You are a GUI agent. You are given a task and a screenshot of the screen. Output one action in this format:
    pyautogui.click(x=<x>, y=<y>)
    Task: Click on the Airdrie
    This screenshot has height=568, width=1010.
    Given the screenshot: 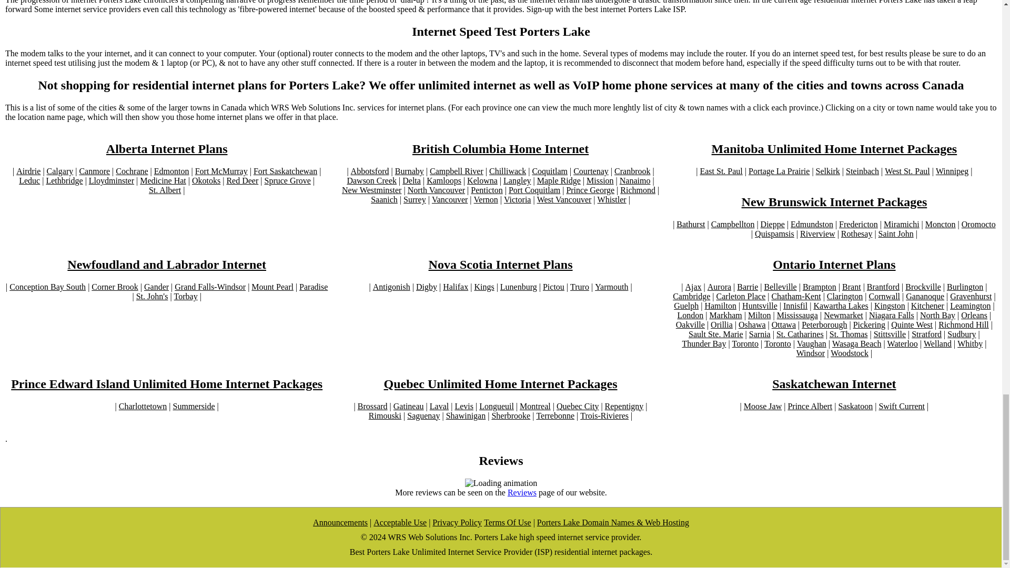 What is the action you would take?
    pyautogui.click(x=28, y=171)
    